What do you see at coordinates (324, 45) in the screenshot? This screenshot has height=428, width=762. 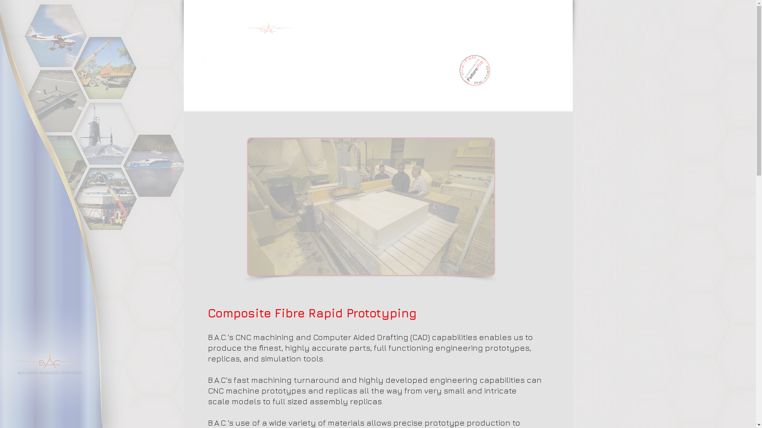 I see `BACLogoRedTxt.png` at bounding box center [324, 45].